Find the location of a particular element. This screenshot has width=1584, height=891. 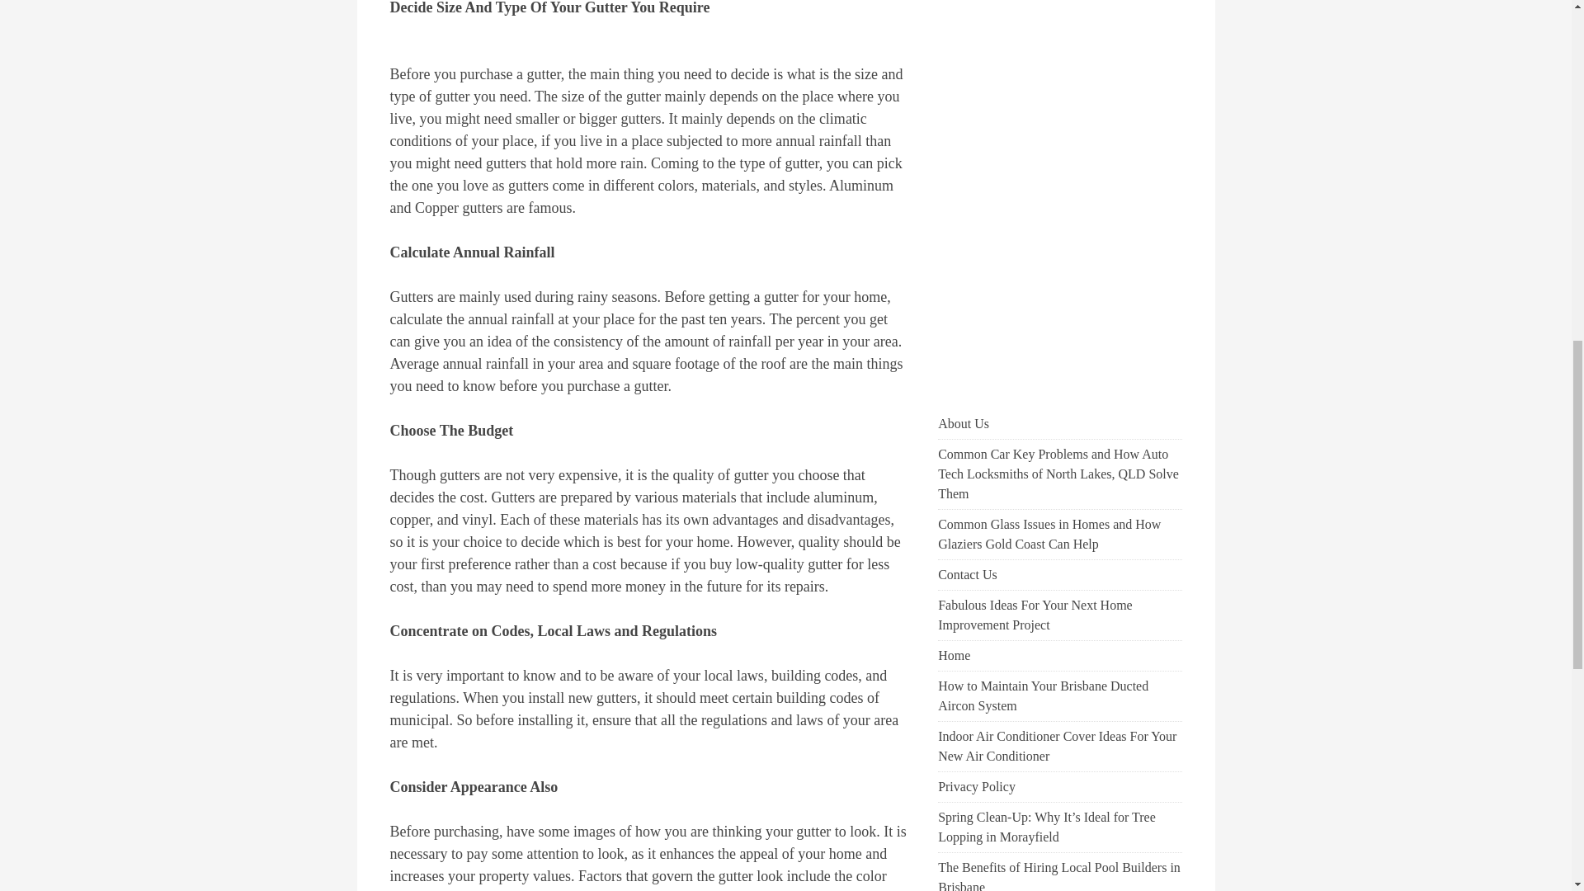

Home is located at coordinates (954, 655).